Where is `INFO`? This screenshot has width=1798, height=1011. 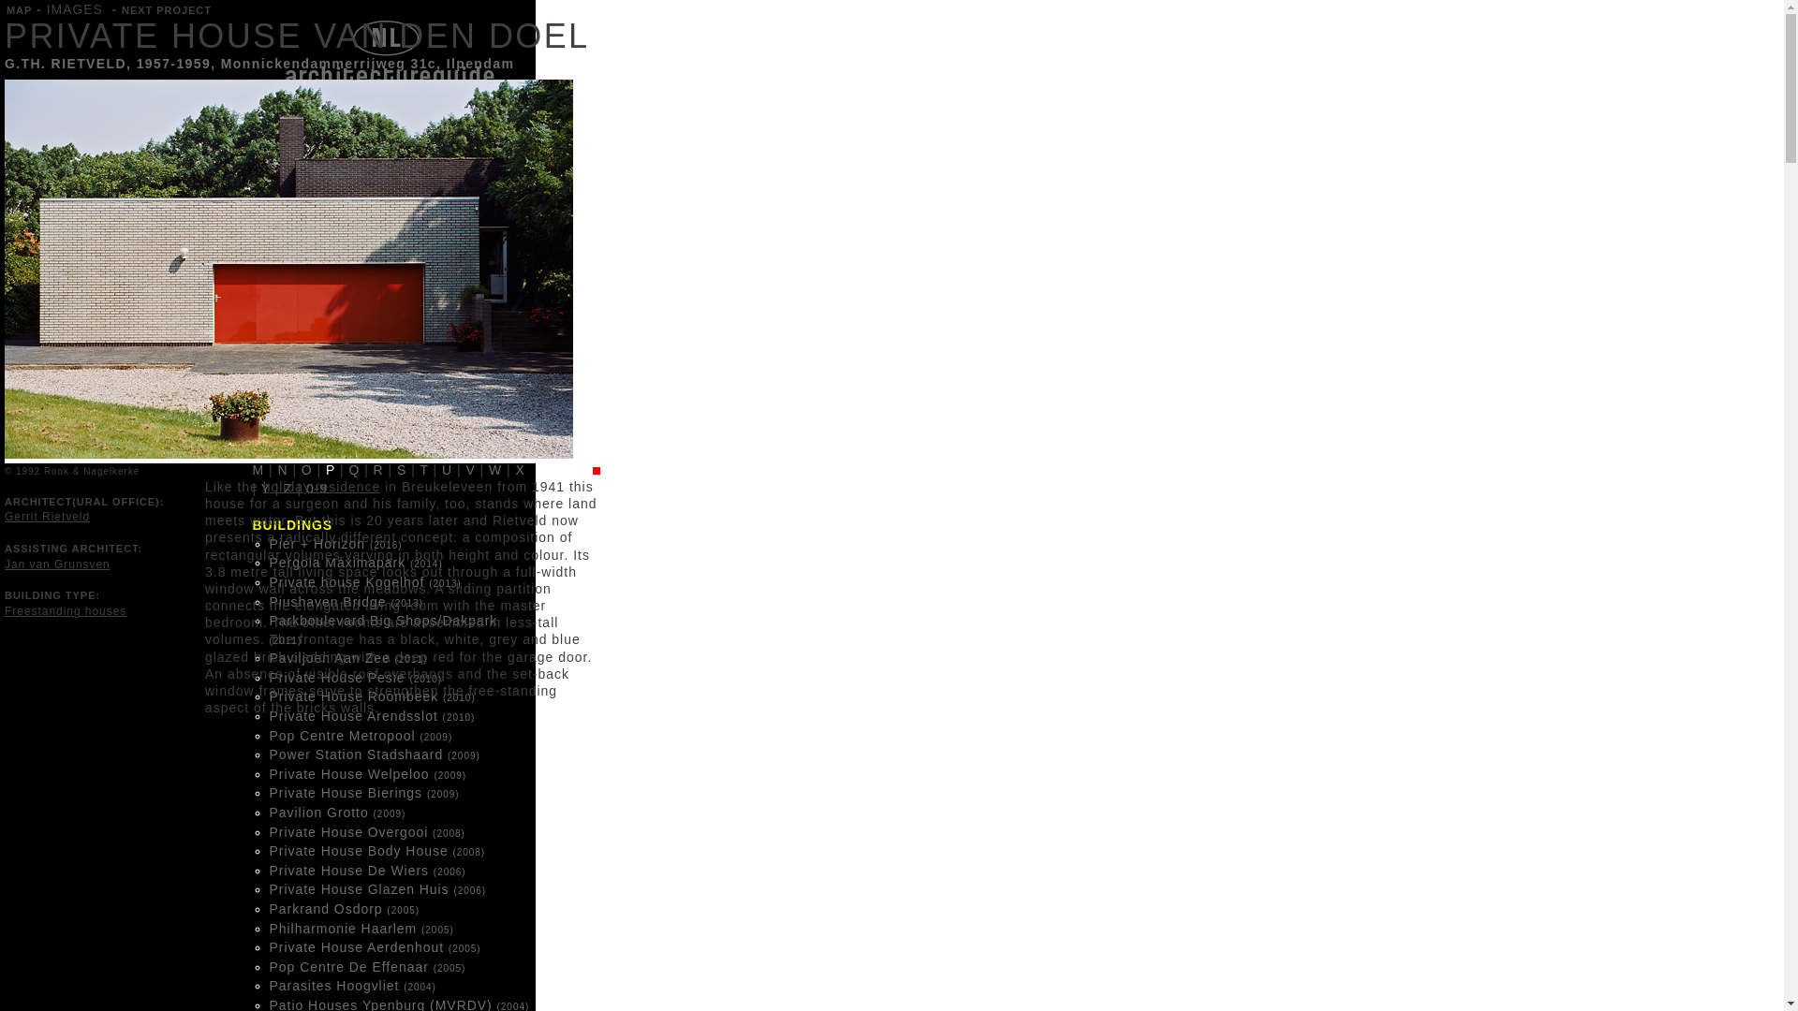
INFO is located at coordinates (354, 99).